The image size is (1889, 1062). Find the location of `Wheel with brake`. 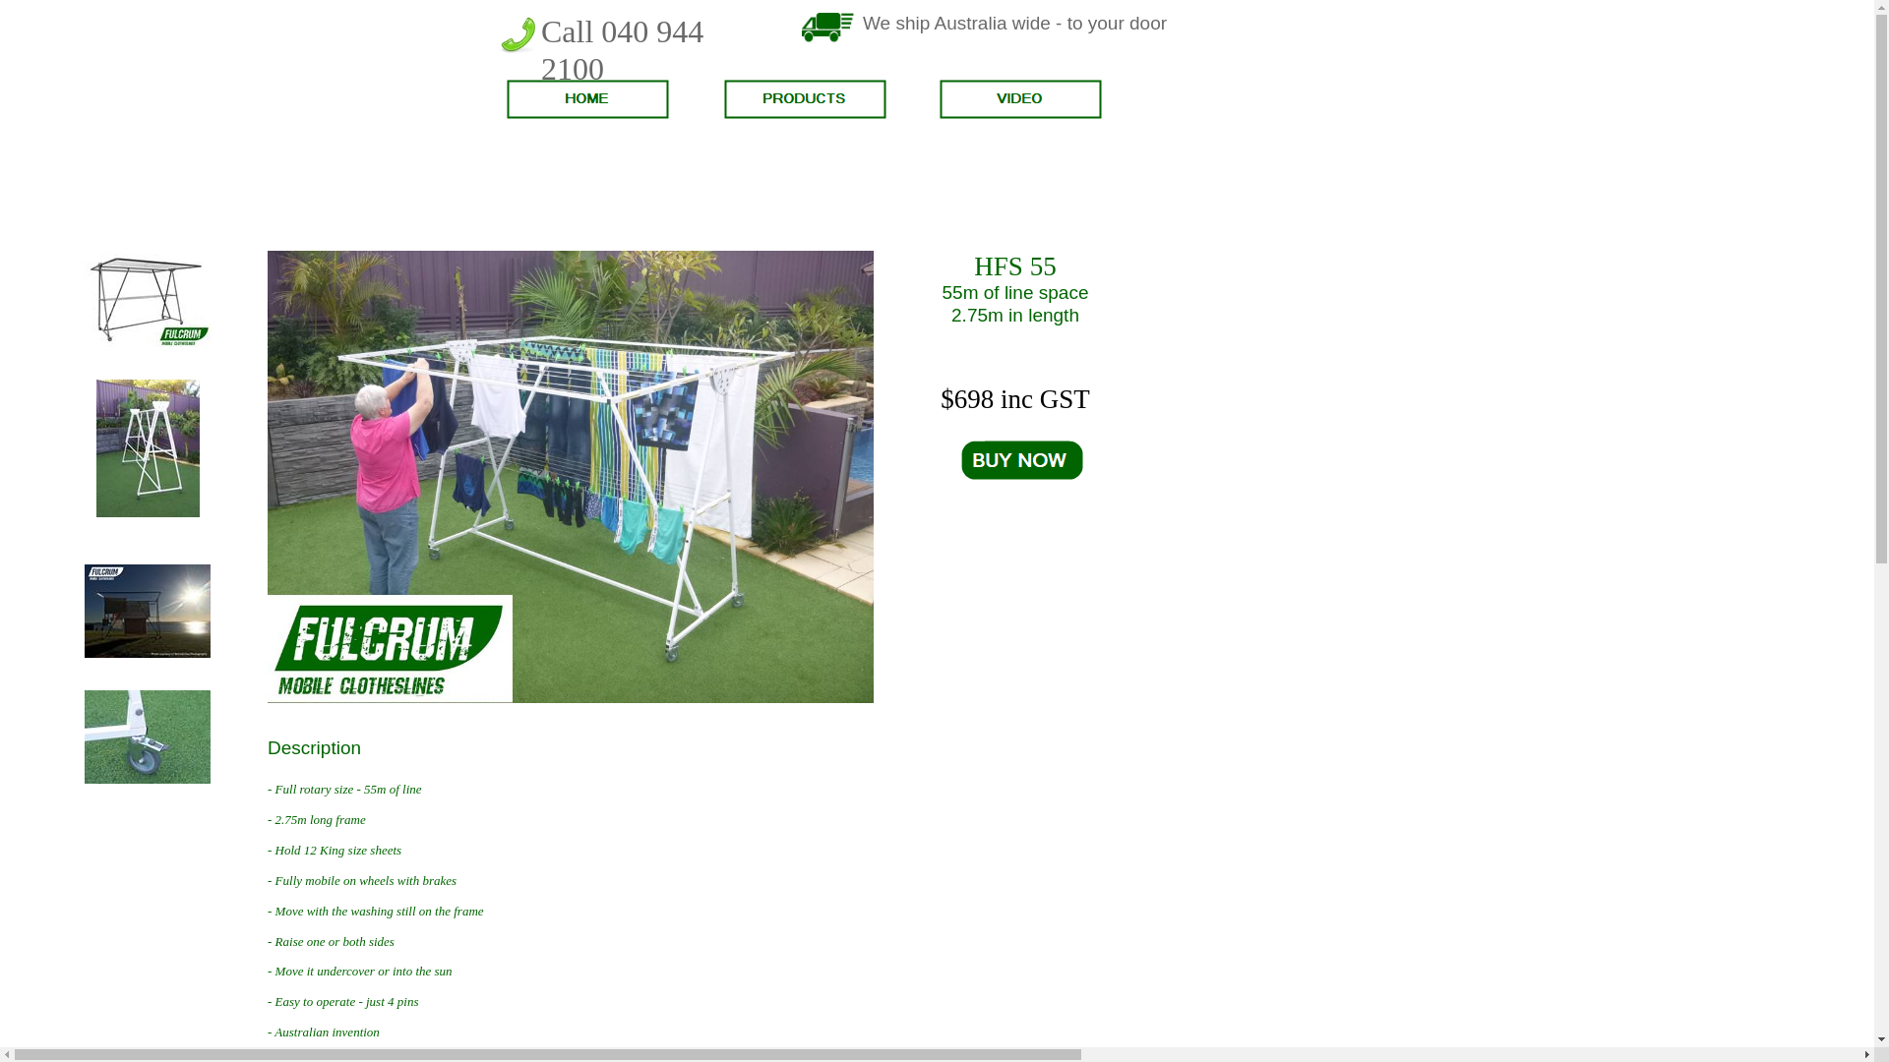

Wheel with brake is located at coordinates (148, 737).